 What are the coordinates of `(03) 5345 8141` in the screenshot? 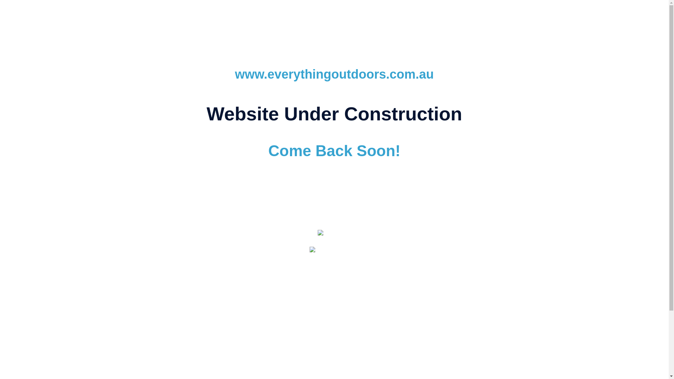 It's located at (365, 337).